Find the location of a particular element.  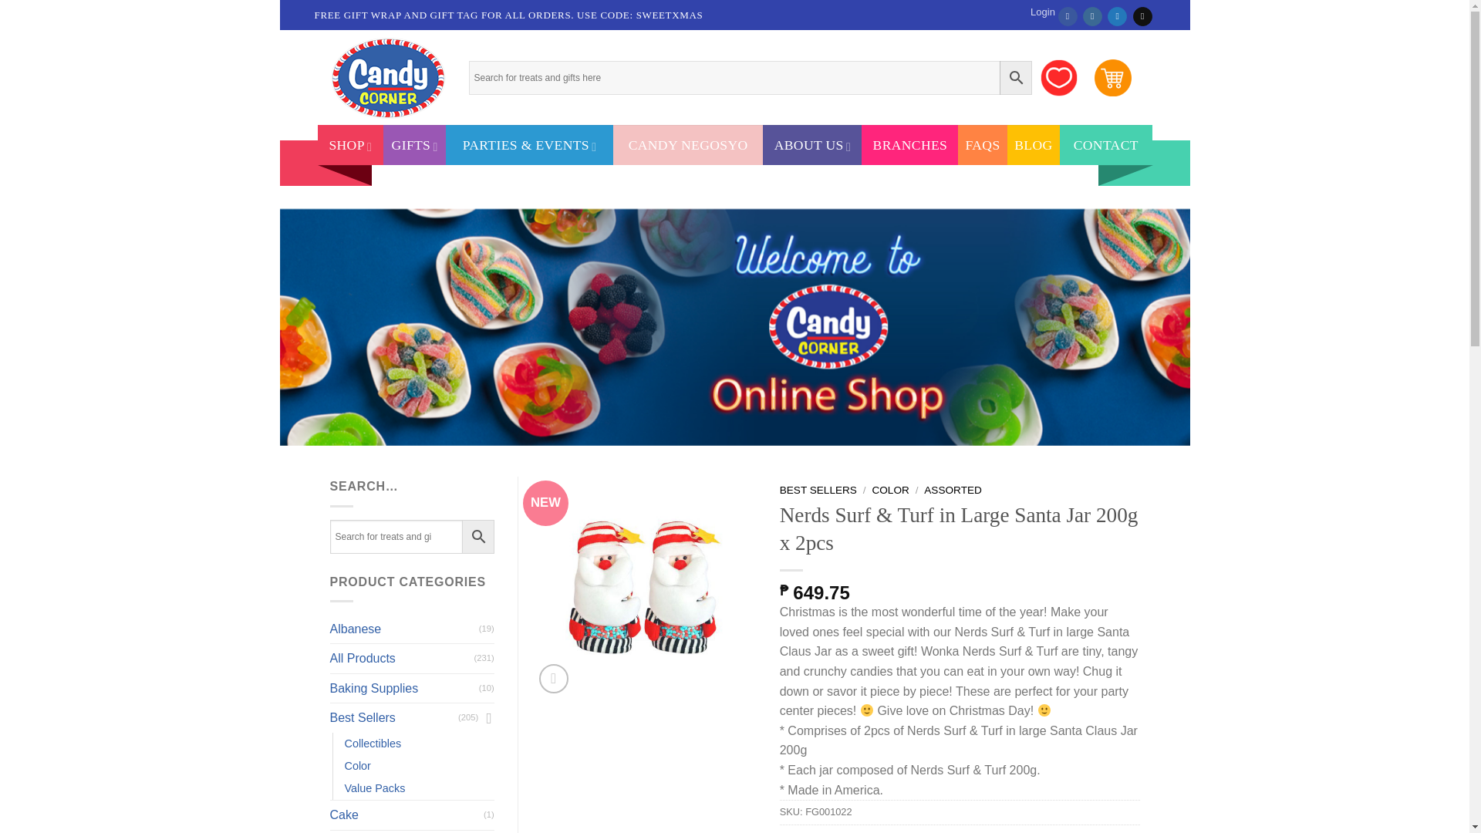

Zoom is located at coordinates (554, 679).